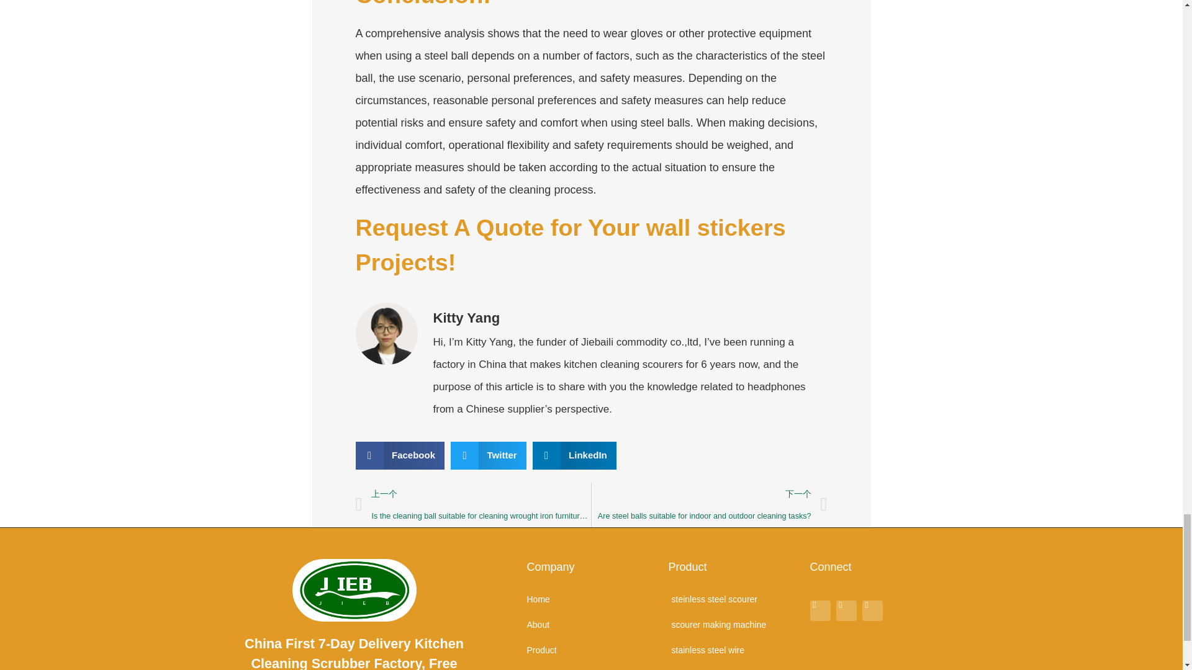  I want to click on Blog, so click(591, 668).